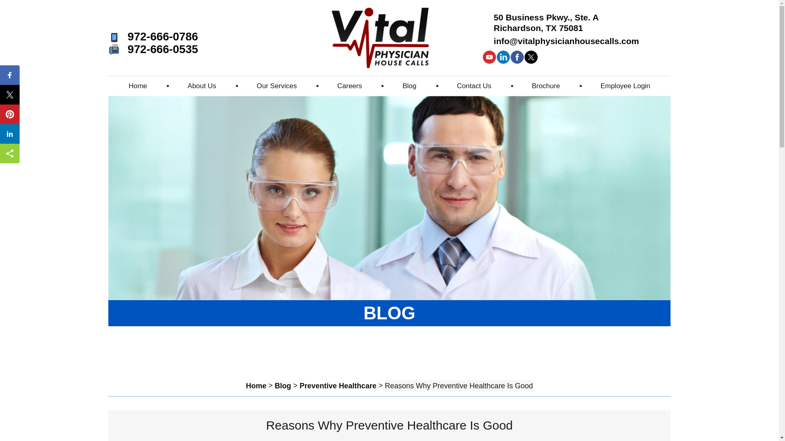 This screenshot has width=785, height=441. Describe the element at coordinates (137, 86) in the screenshot. I see `Home` at that location.